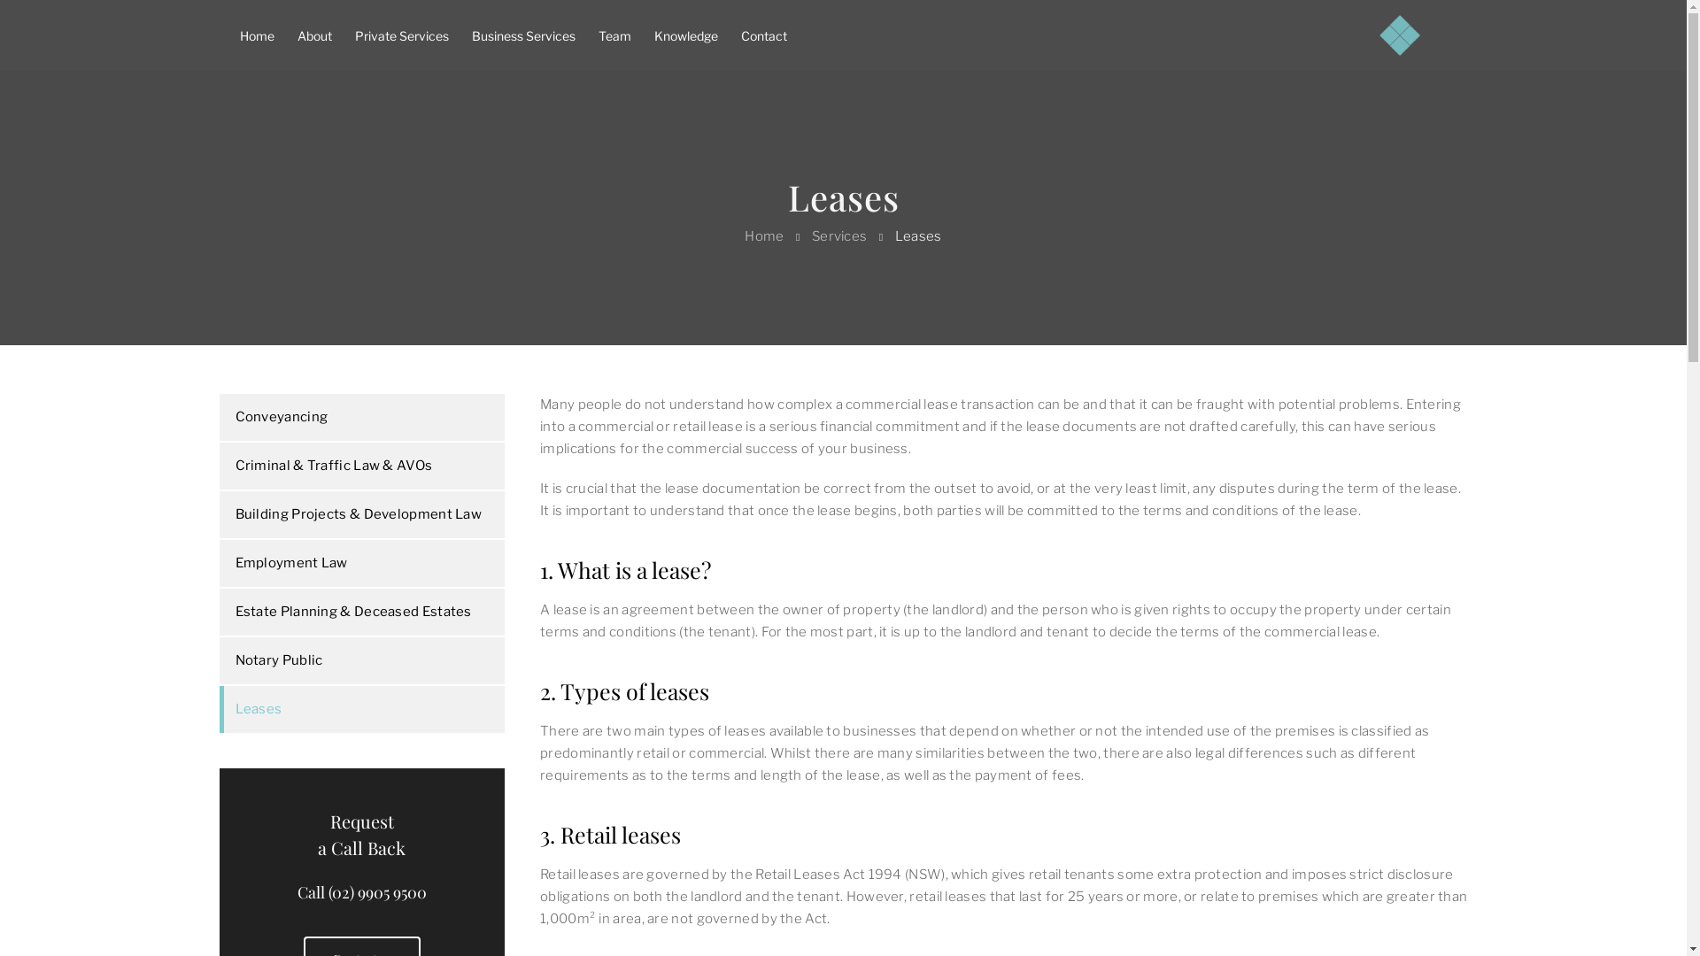  I want to click on Conveyancing, so click(363, 418).